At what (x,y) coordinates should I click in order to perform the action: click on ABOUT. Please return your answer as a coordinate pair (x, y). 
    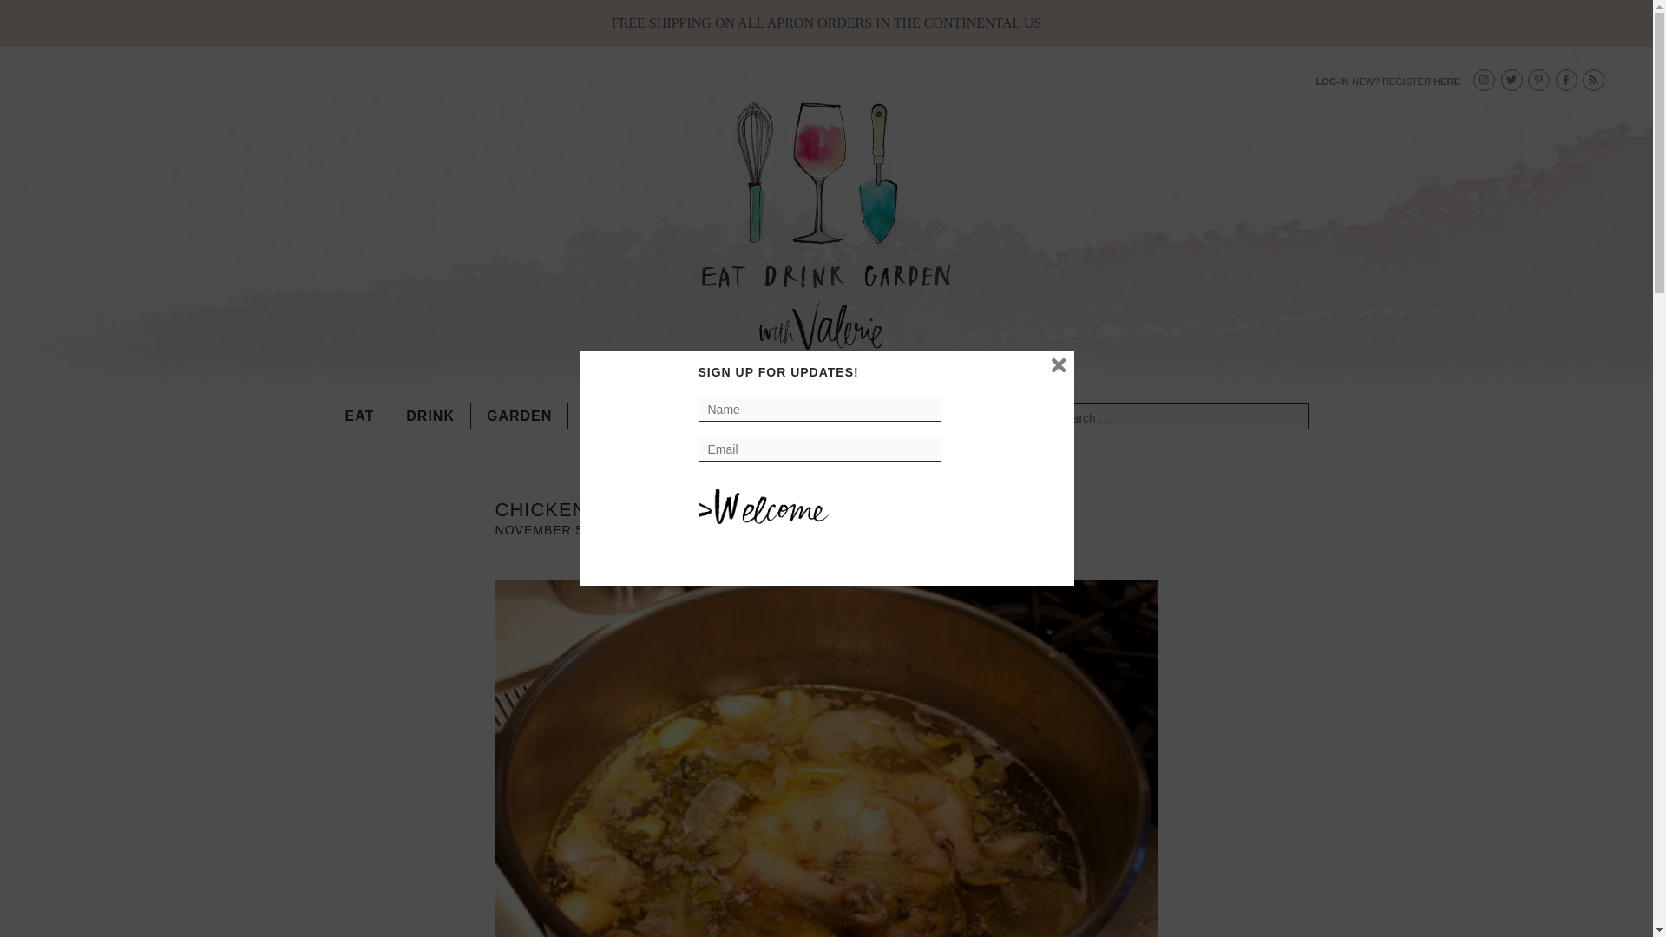
    Looking at the image, I should click on (685, 416).